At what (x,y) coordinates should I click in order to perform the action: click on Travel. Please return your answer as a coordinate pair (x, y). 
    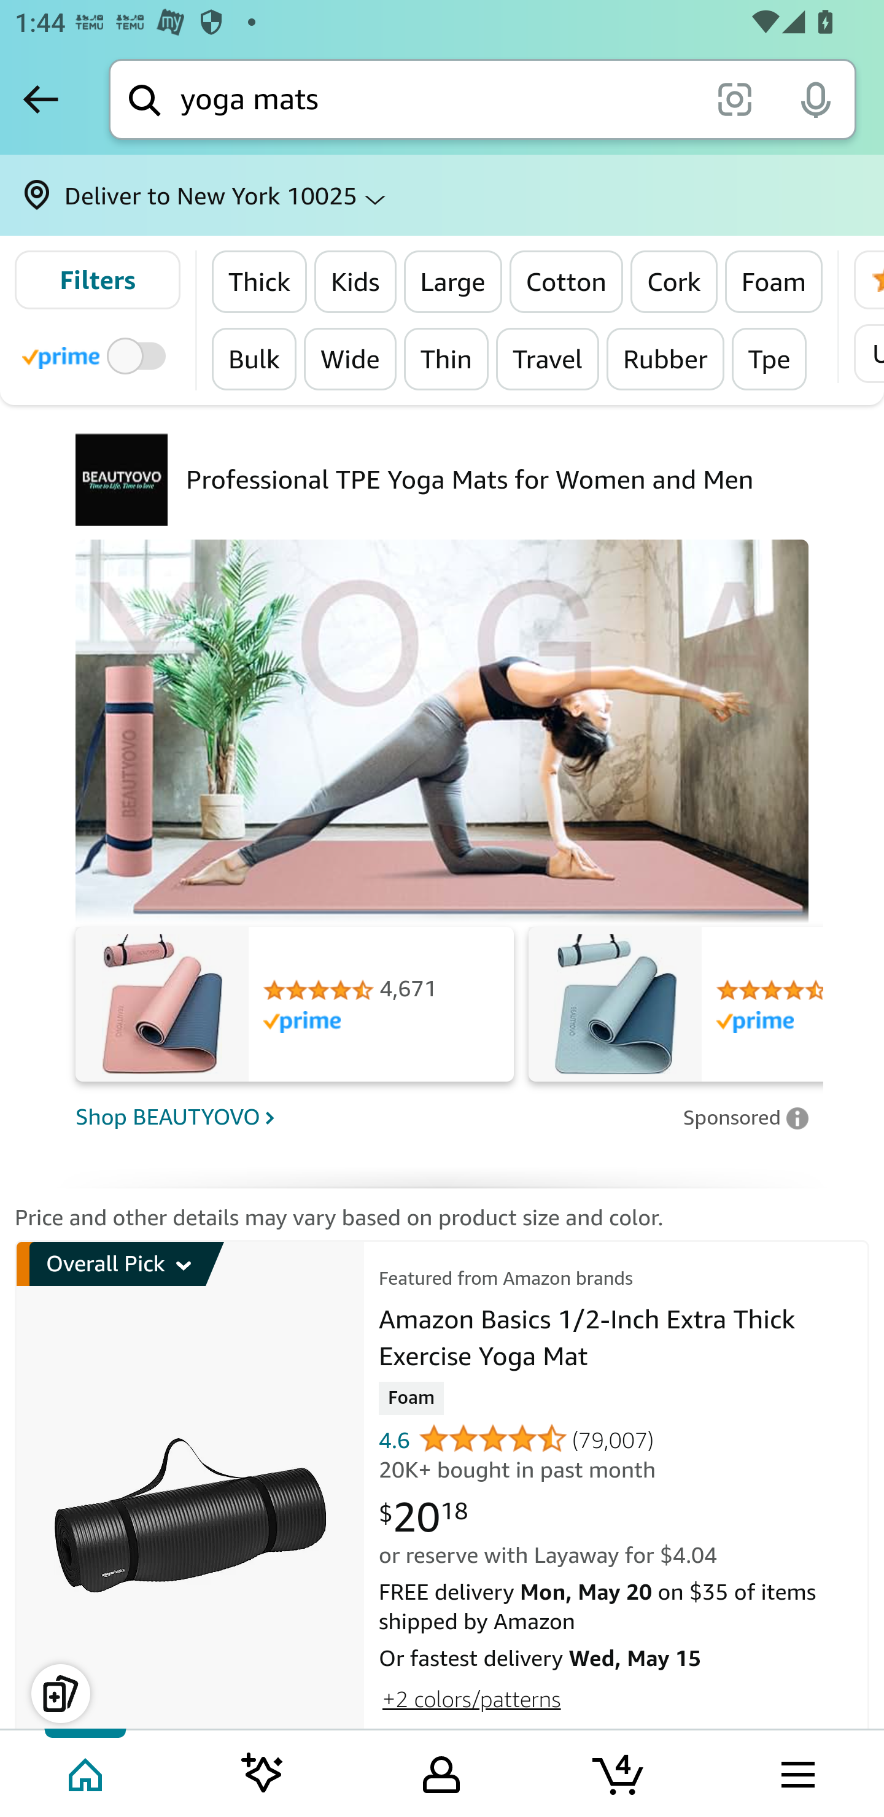
    Looking at the image, I should click on (548, 358).